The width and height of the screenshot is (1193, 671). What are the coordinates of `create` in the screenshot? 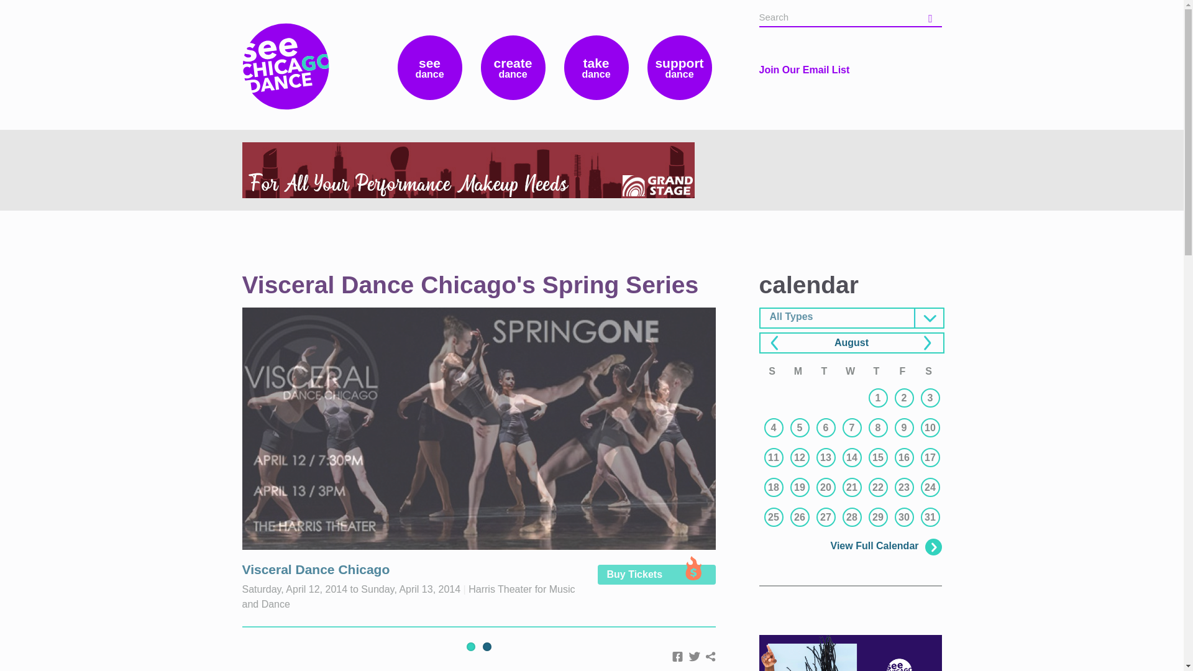 It's located at (513, 67).